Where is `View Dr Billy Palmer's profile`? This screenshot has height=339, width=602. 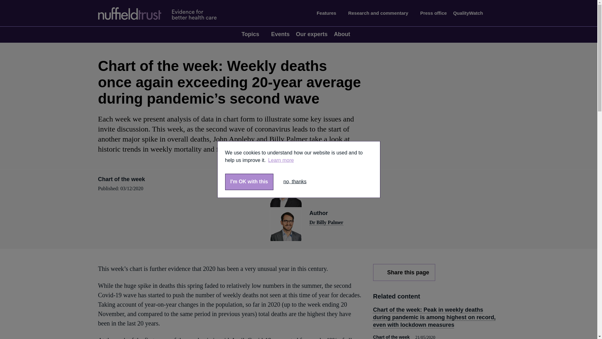
View Dr Billy Palmer's profile is located at coordinates (326, 222).